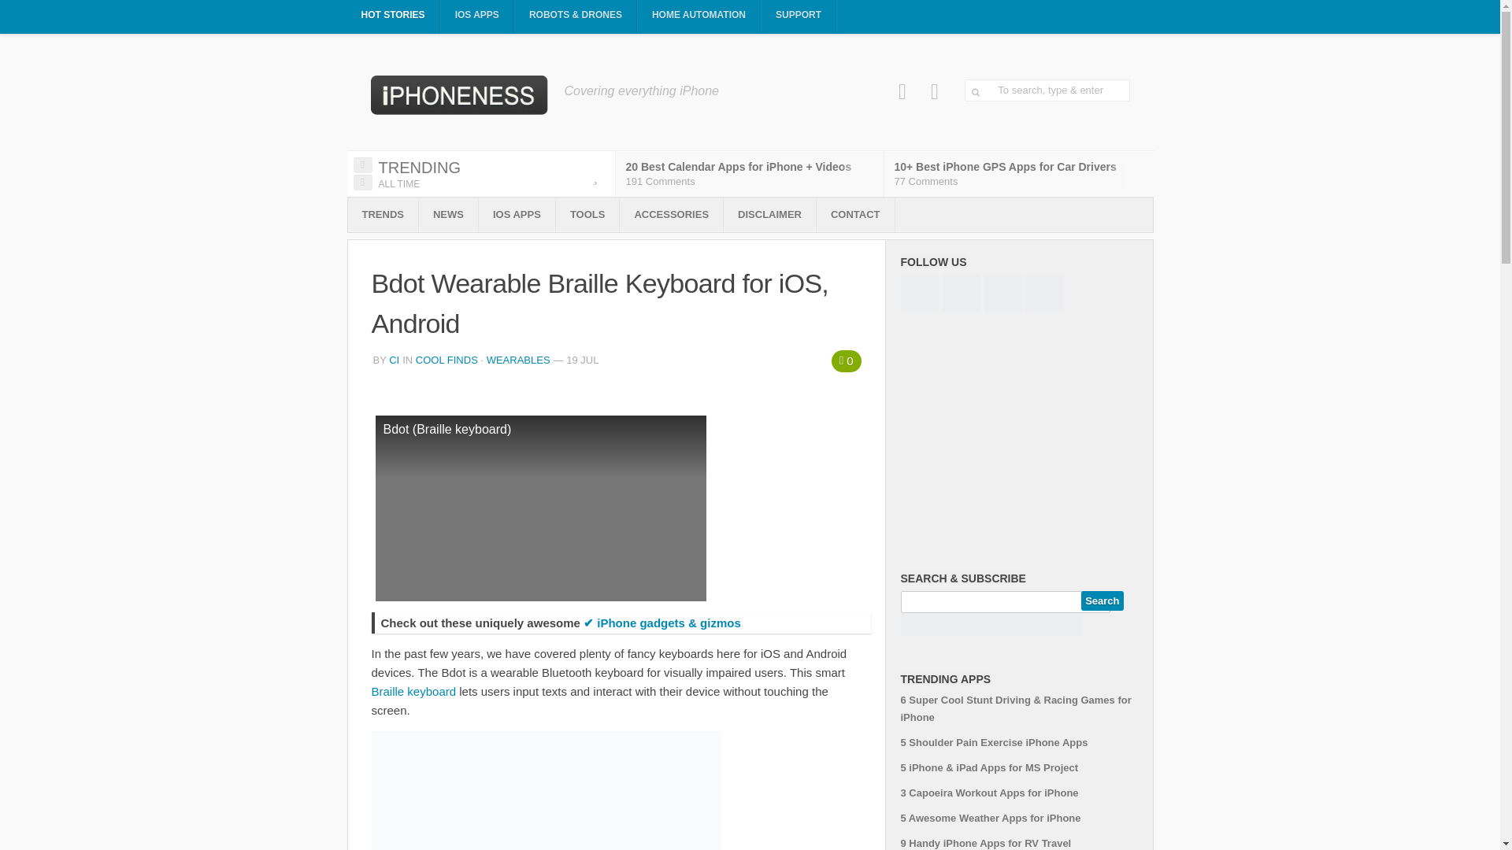 Image resolution: width=1512 pixels, height=850 pixels. What do you see at coordinates (902, 91) in the screenshot?
I see `Facebook` at bounding box center [902, 91].